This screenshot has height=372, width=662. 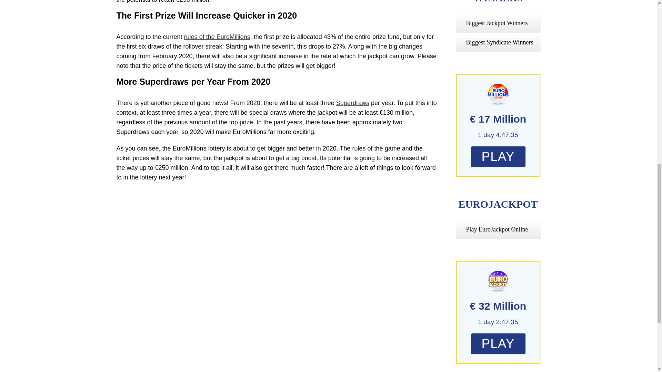 I want to click on Biggest Syndicate Winners, so click(x=500, y=42).